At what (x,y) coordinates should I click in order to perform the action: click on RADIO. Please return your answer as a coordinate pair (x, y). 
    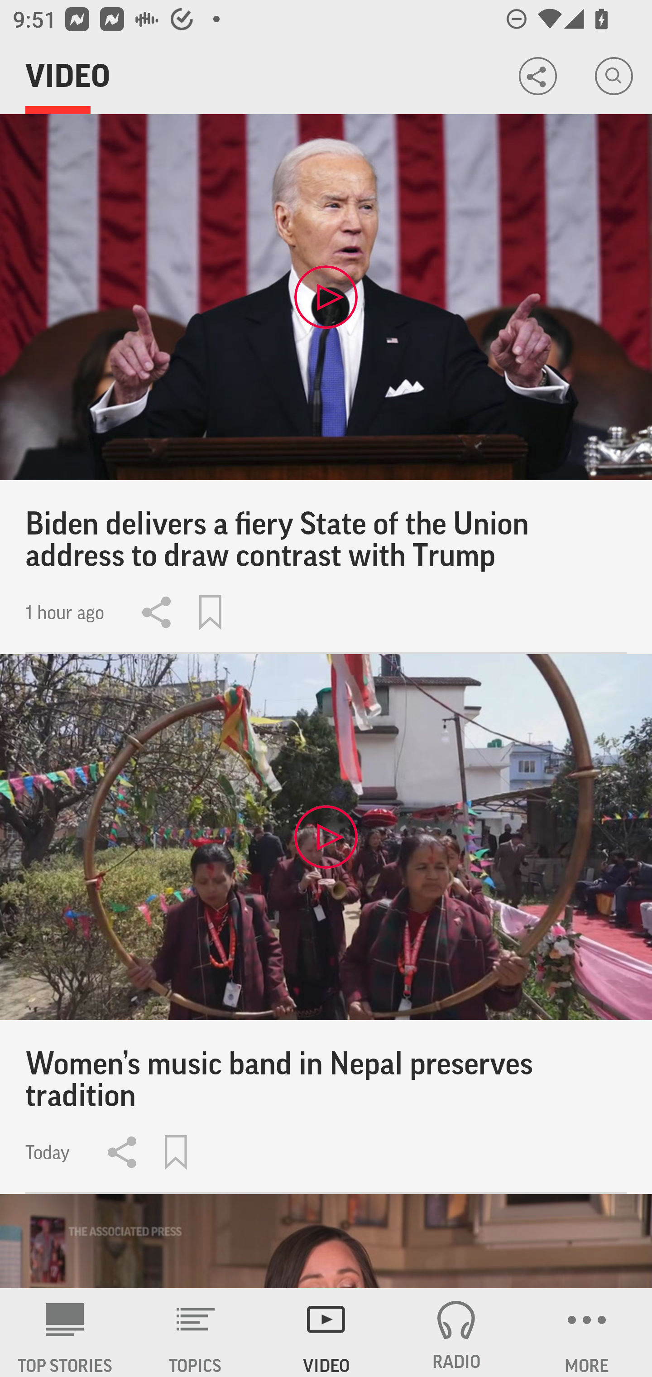
    Looking at the image, I should click on (456, 1333).